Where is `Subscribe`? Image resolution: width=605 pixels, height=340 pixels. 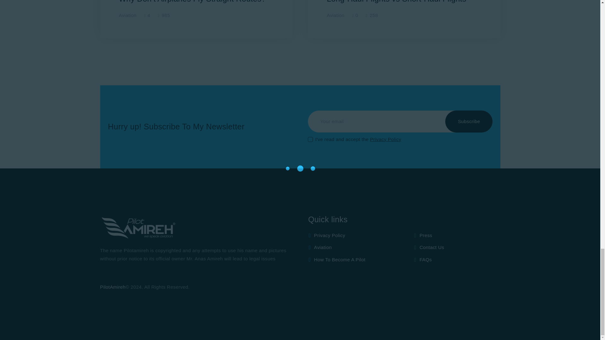 Subscribe is located at coordinates (469, 122).